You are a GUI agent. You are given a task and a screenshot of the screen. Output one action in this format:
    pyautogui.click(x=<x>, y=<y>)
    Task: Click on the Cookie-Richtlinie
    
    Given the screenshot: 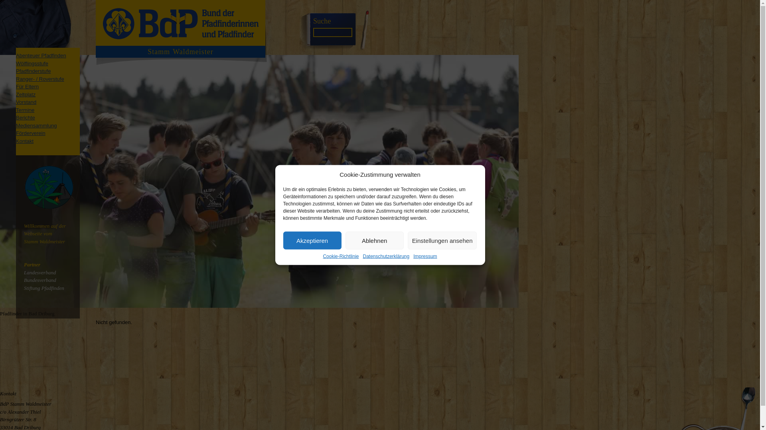 What is the action you would take?
    pyautogui.click(x=340, y=256)
    